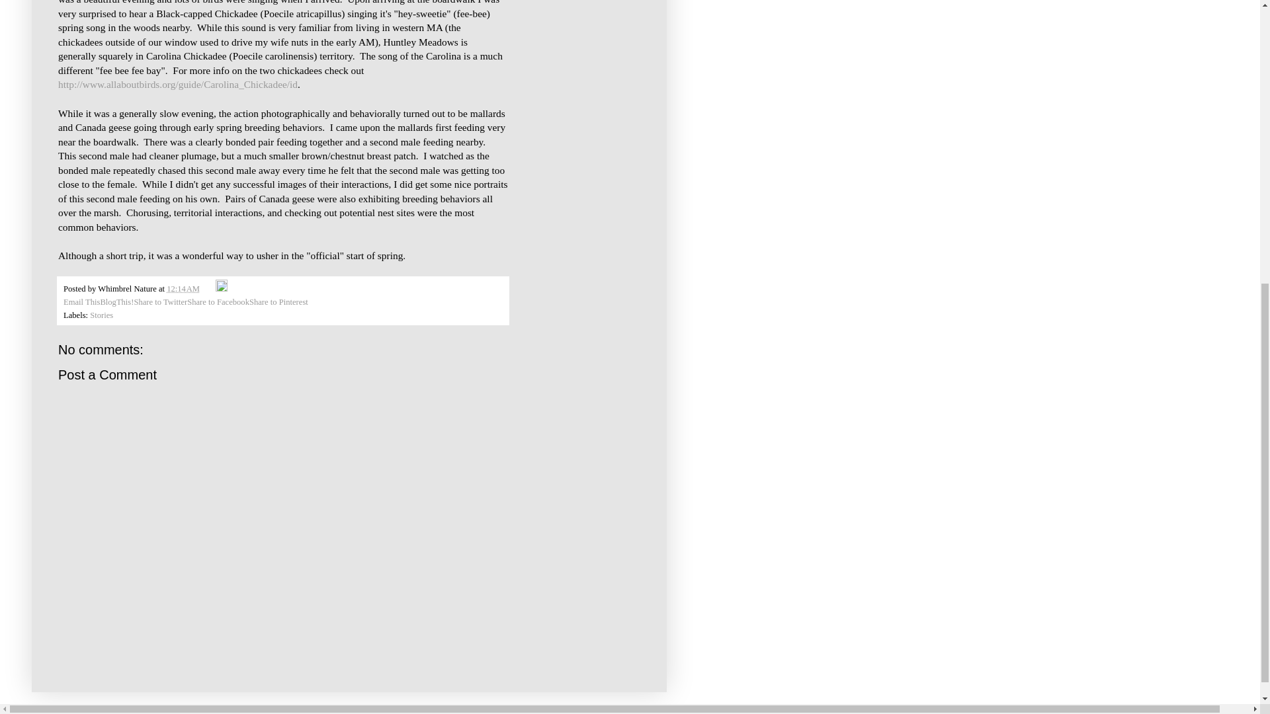  Describe the element at coordinates (209, 288) in the screenshot. I see `Email Post` at that location.